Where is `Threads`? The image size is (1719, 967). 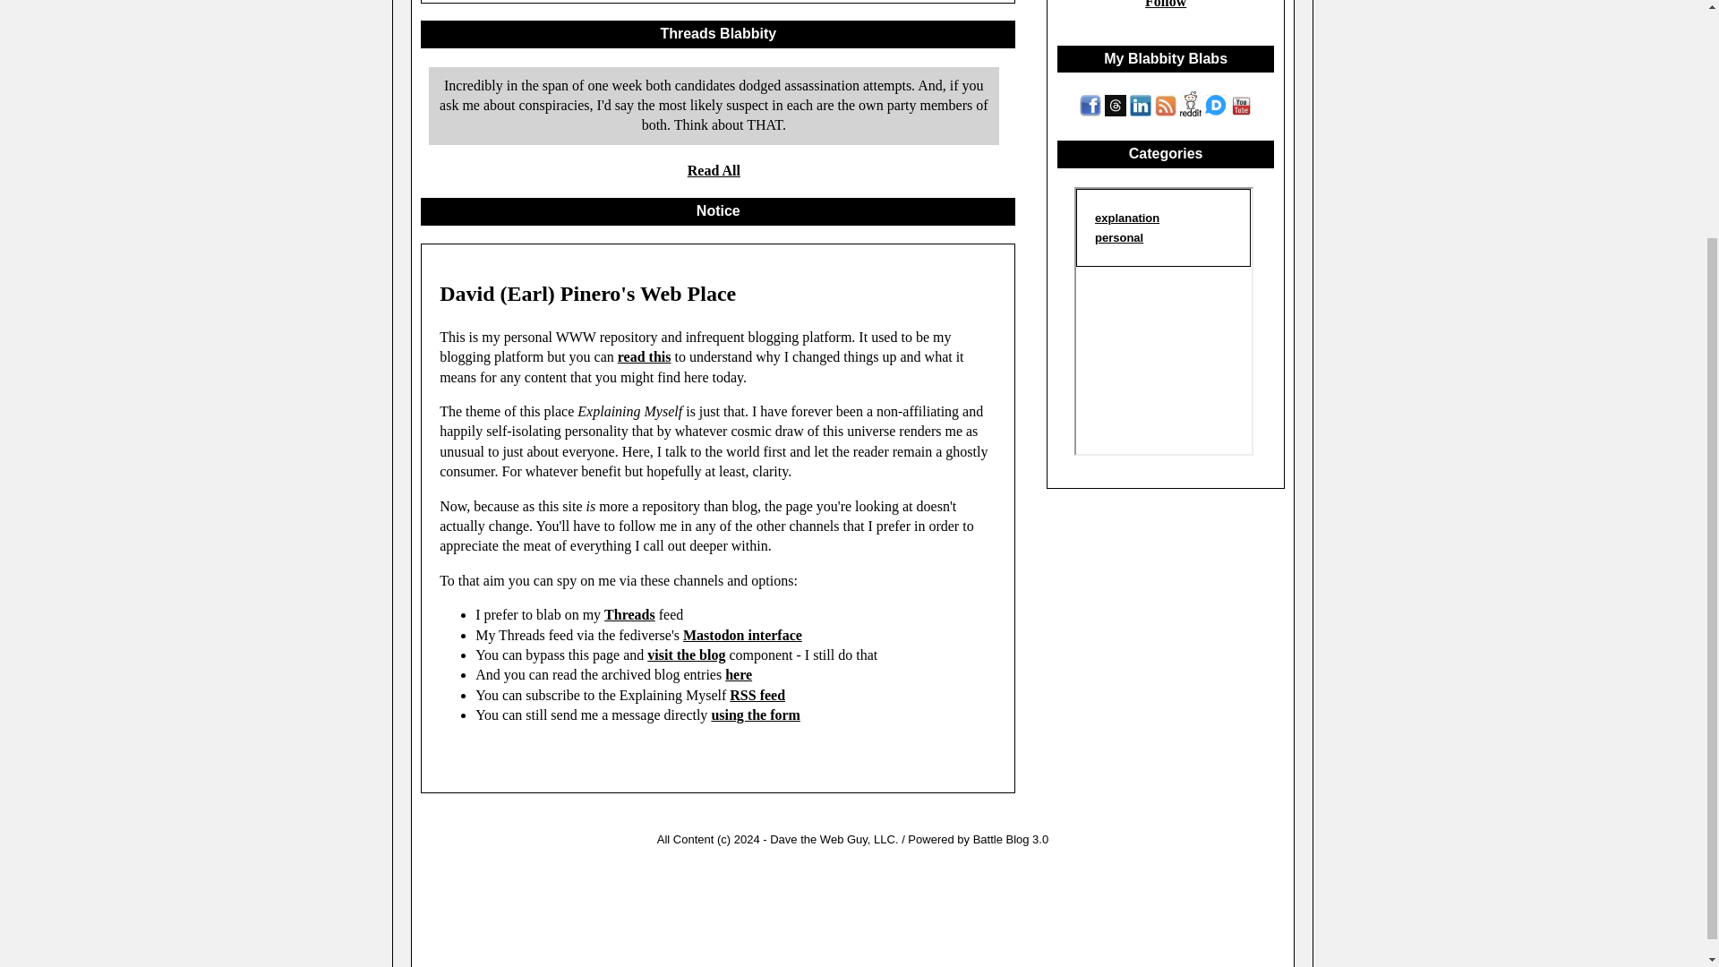 Threads is located at coordinates (629, 614).